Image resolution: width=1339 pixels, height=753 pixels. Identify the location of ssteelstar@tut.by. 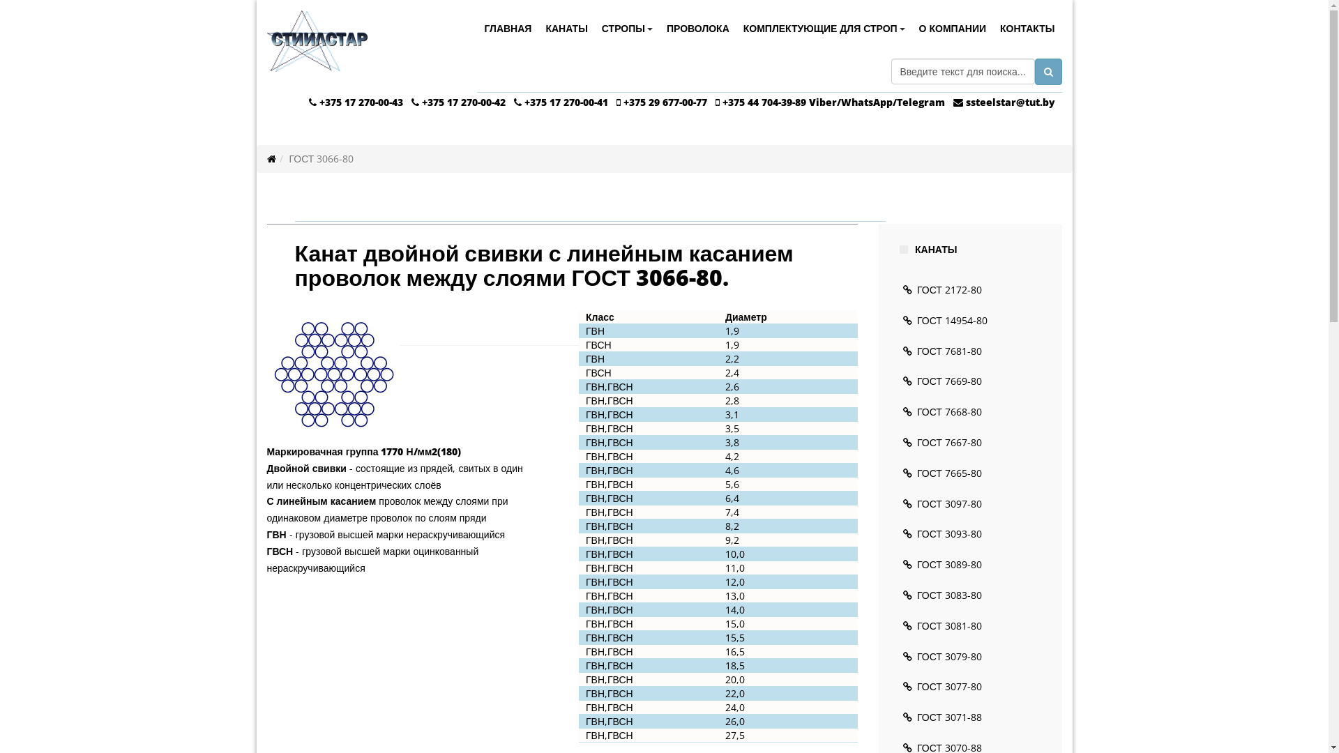
(1010, 102).